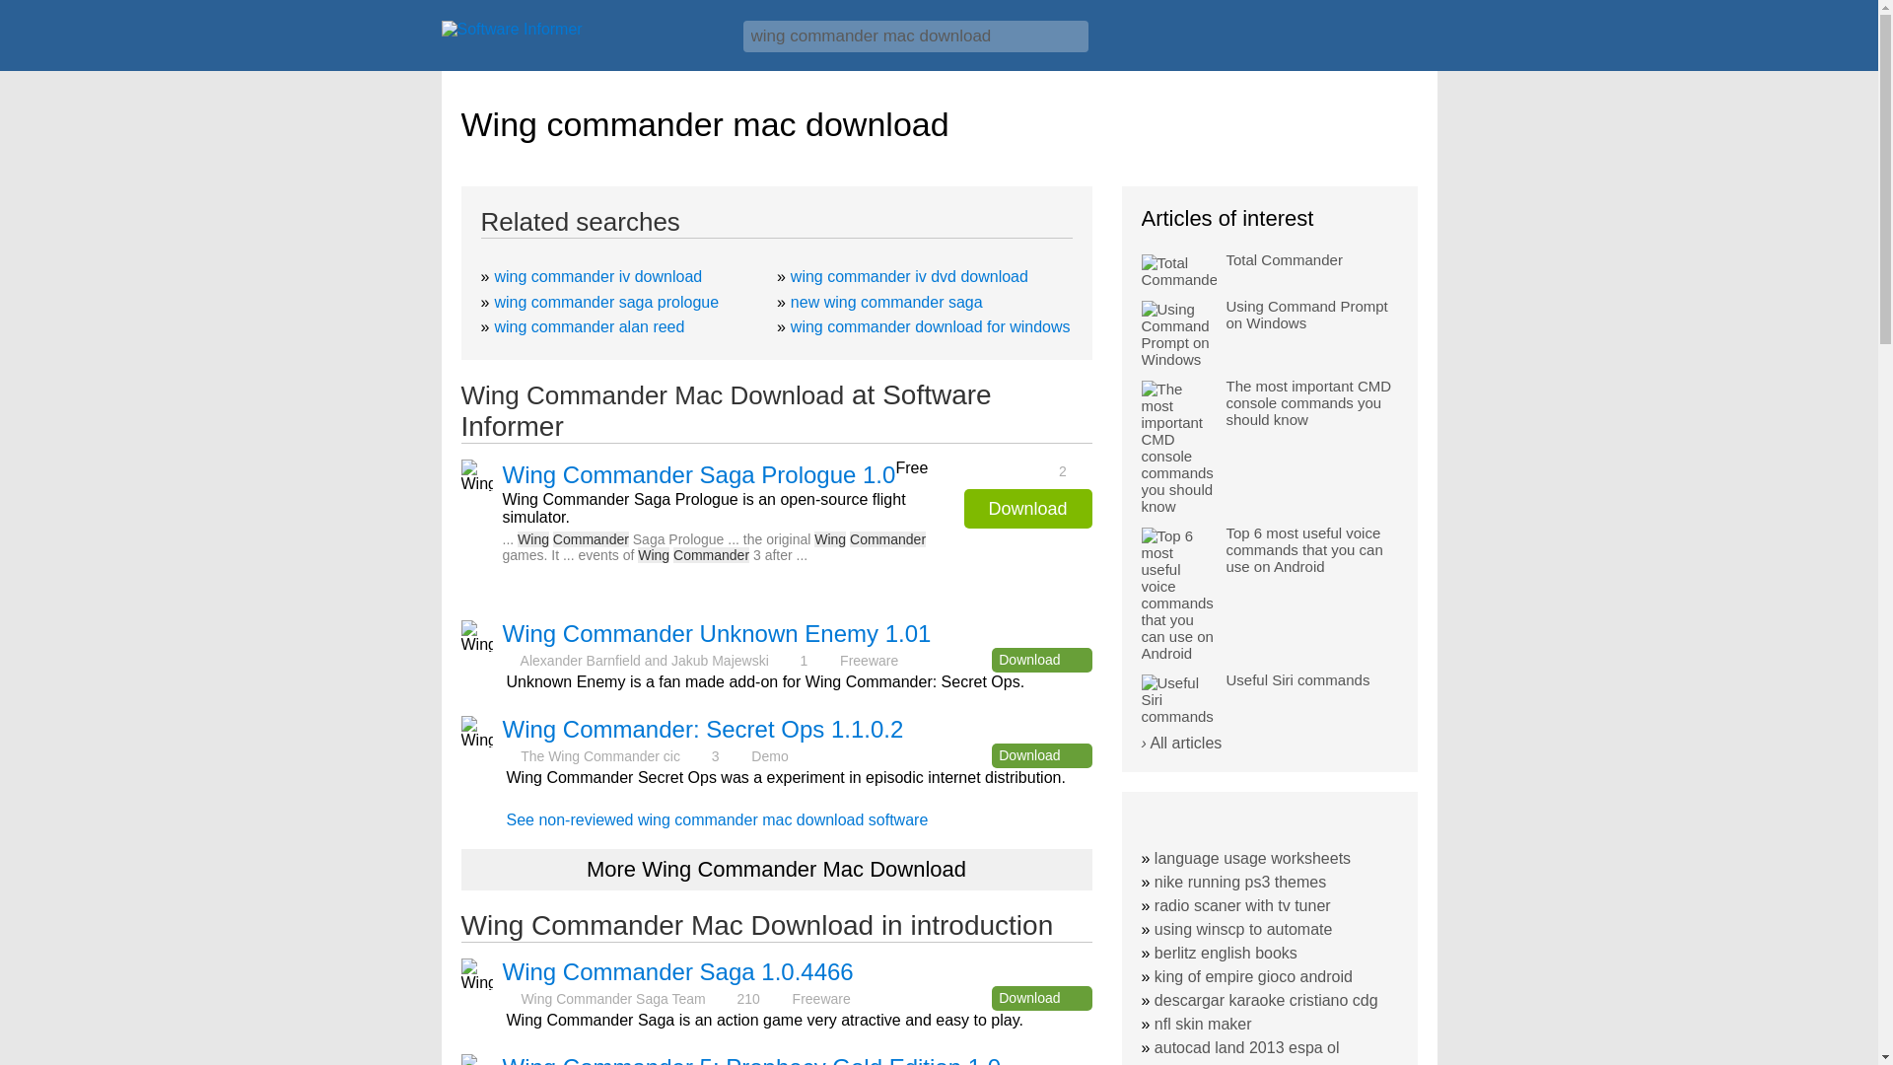 The image size is (1893, 1065). I want to click on wing commander iv download, so click(597, 276).